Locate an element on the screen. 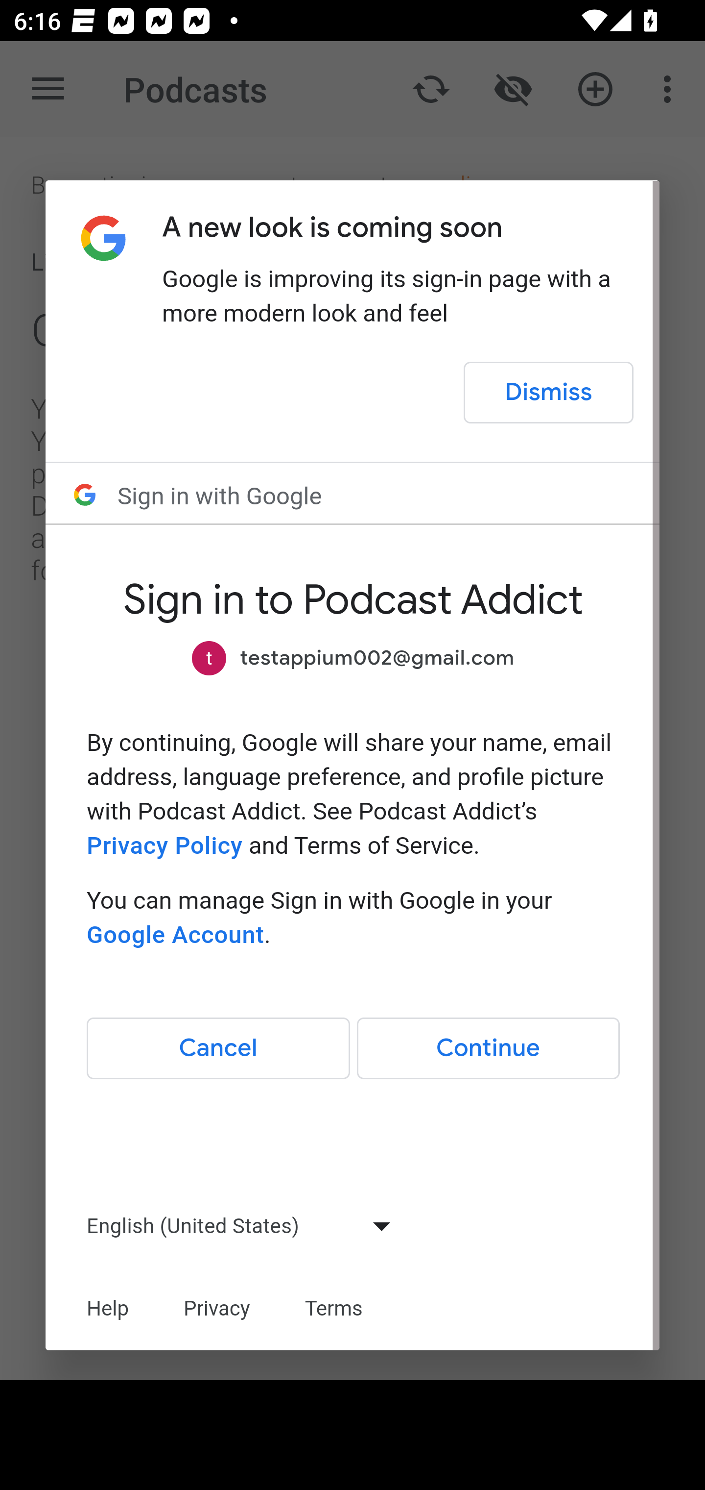 Image resolution: width=705 pixels, height=1490 pixels. Privacy is located at coordinates (216, 1309).